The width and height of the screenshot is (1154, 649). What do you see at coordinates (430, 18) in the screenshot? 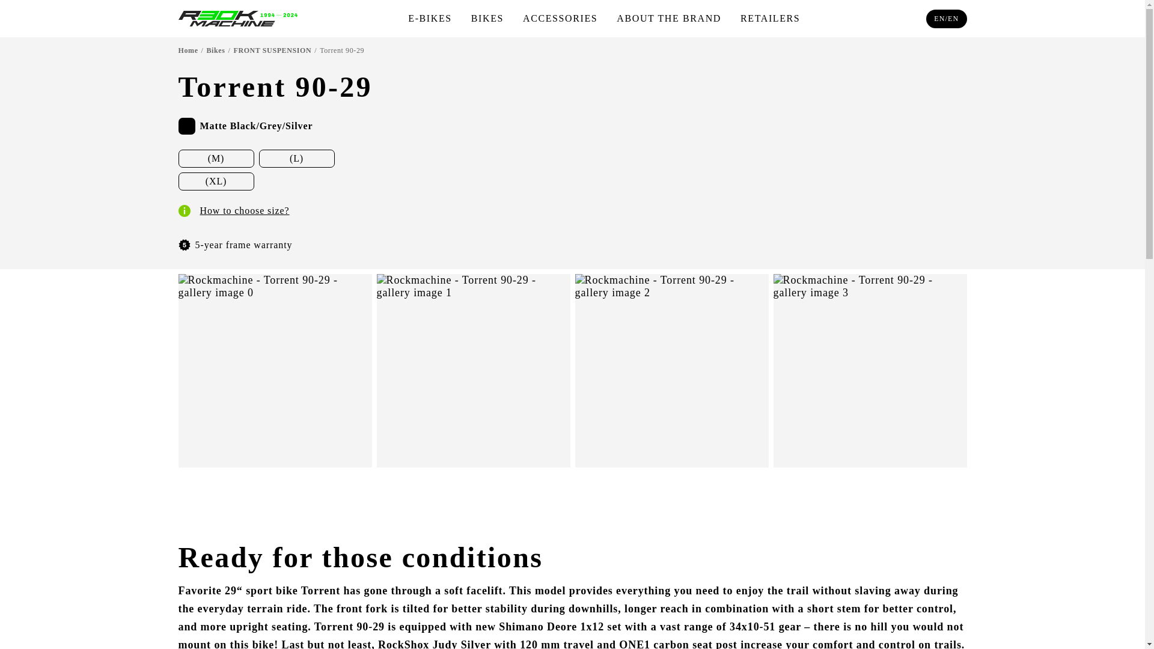
I see `E-BIKES` at bounding box center [430, 18].